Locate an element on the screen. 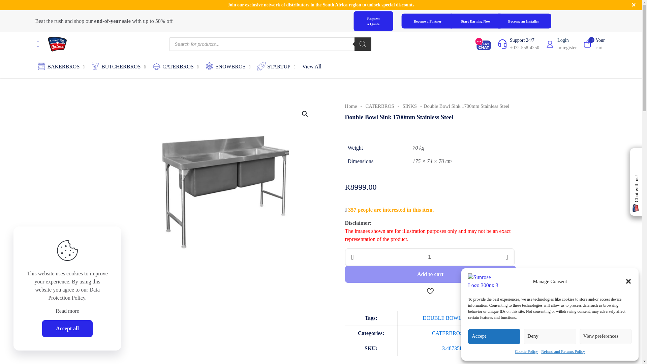 This screenshot has width=647, height=364. Become a Partner is located at coordinates (431, 22).